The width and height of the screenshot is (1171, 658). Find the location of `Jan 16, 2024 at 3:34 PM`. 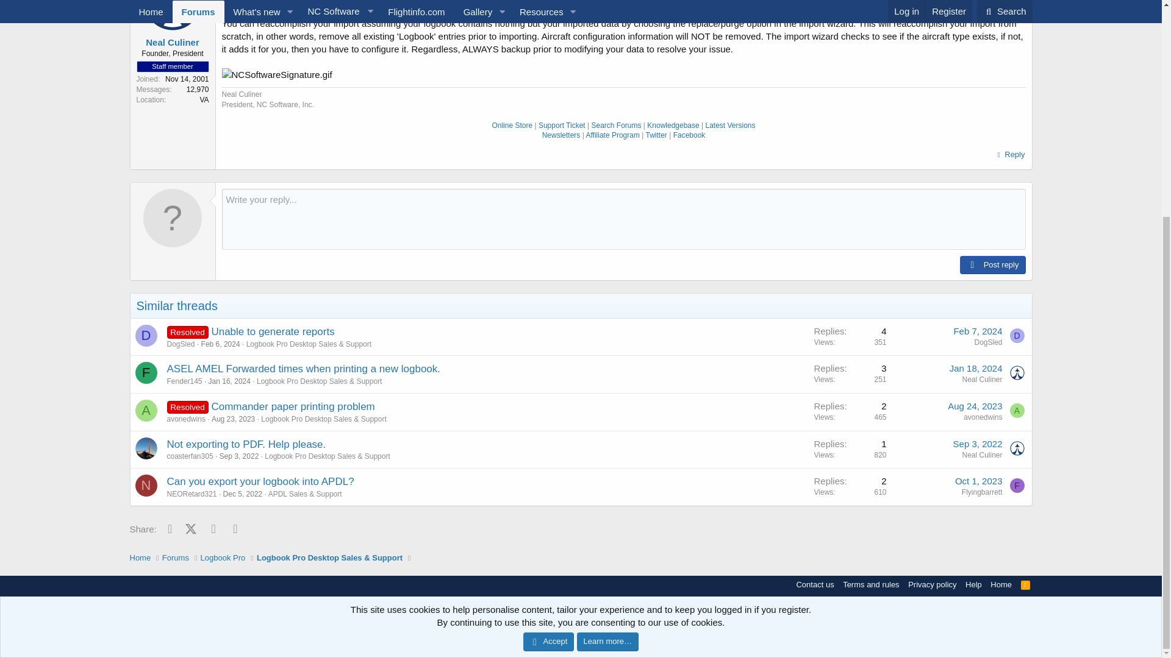

Jan 16, 2024 at 3:34 PM is located at coordinates (229, 381).